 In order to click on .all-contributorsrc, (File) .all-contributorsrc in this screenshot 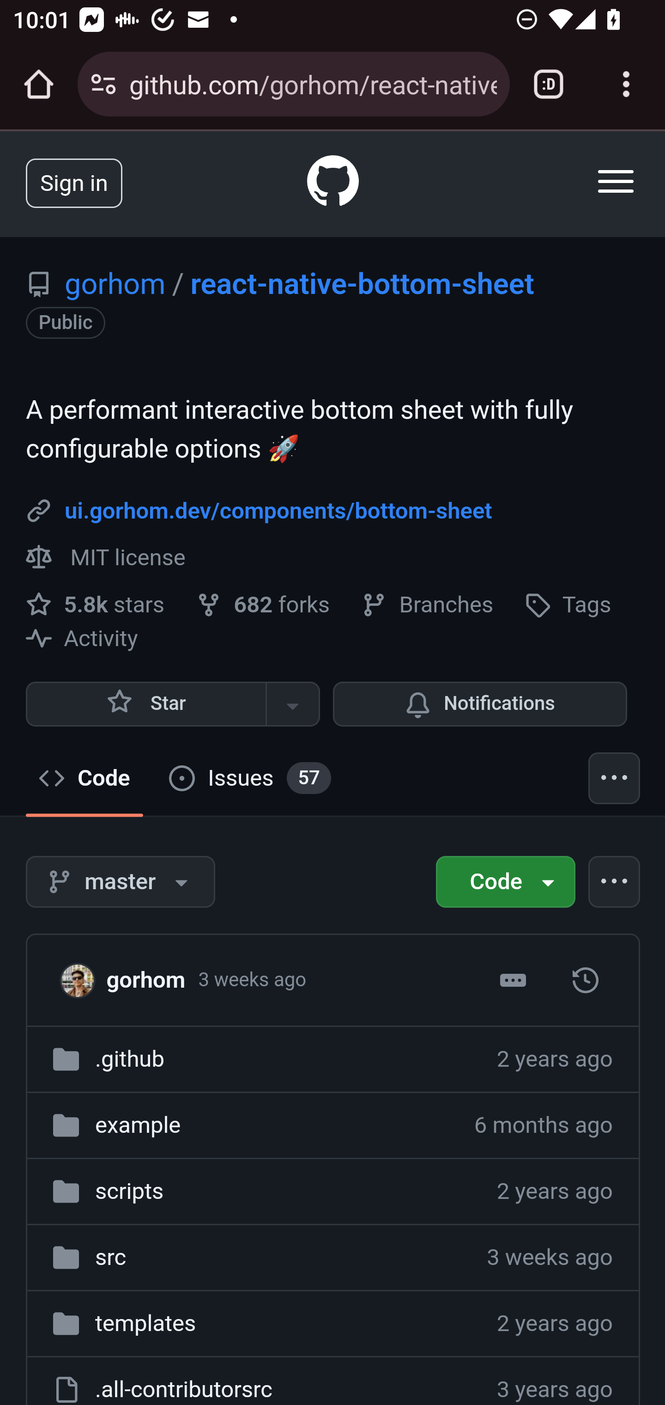, I will do `click(183, 1389)`.